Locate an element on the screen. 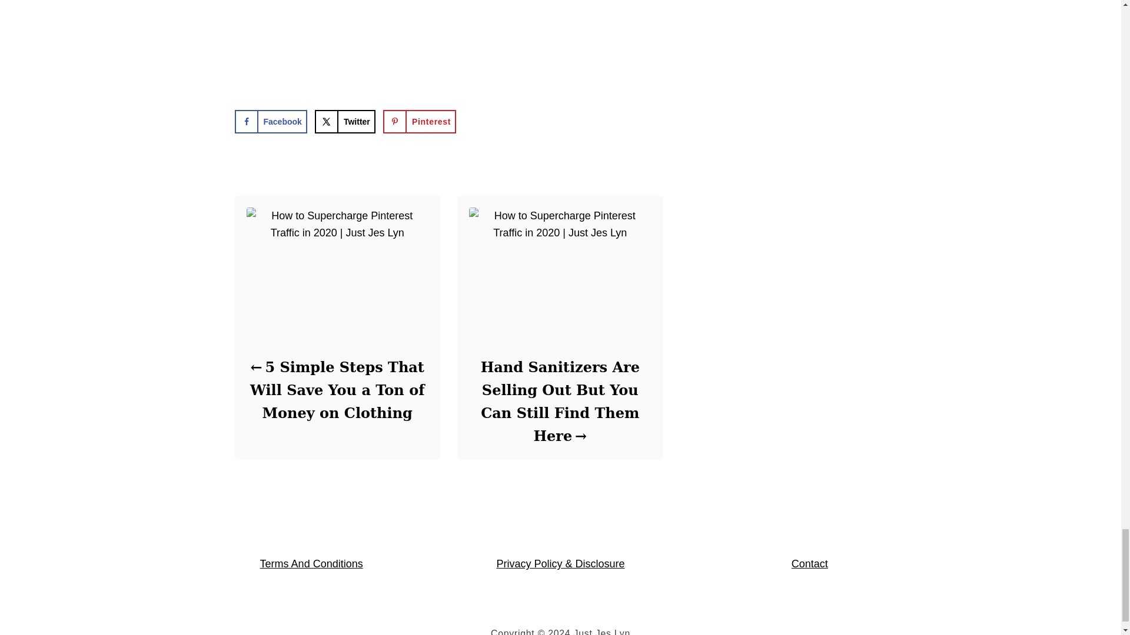  Pinterest is located at coordinates (419, 121).